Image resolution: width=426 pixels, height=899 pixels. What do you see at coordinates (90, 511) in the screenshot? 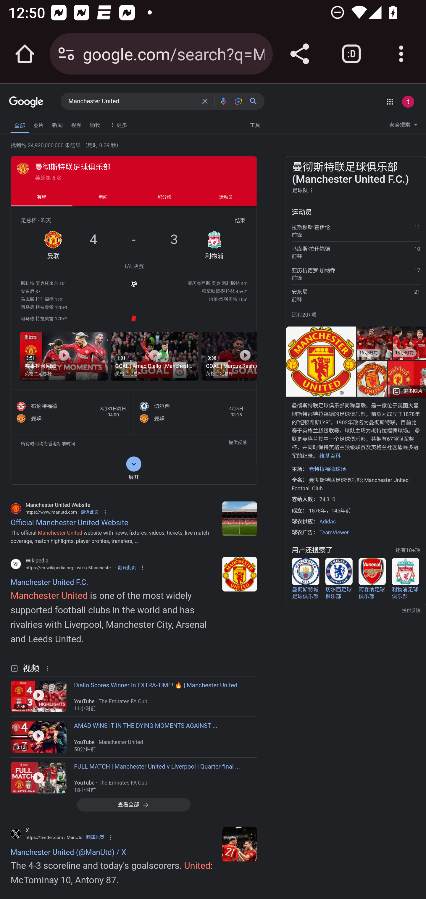
I see `翻译此页` at bounding box center [90, 511].